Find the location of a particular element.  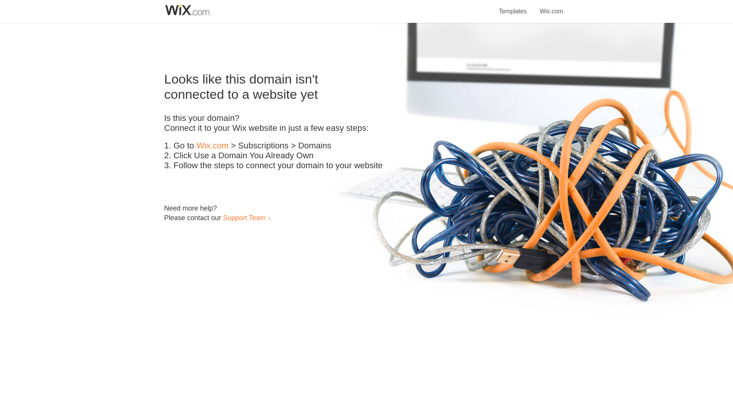

Wix.com is located at coordinates (551, 7).